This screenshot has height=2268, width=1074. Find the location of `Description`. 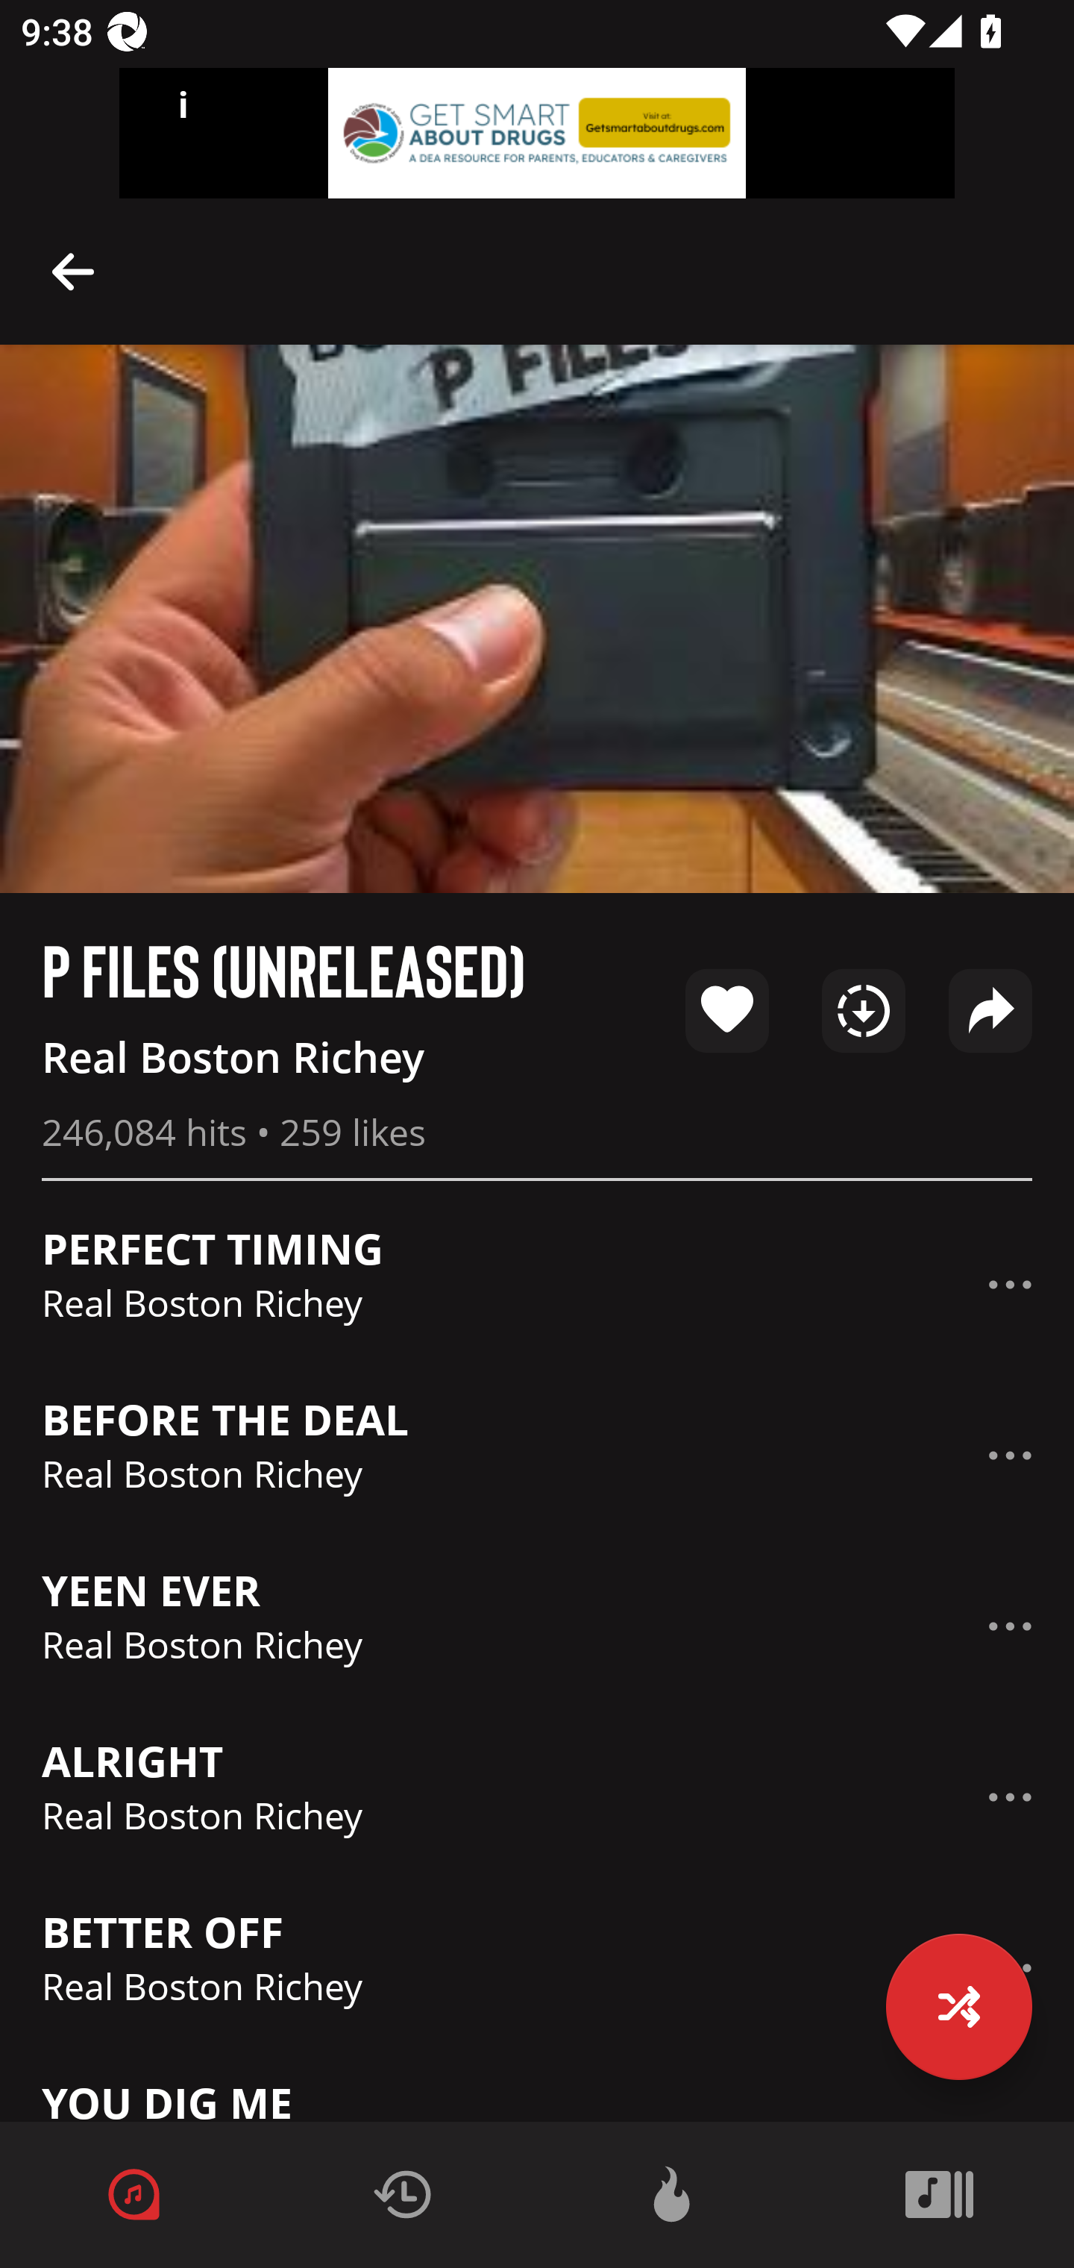

Description is located at coordinates (1010, 1626).